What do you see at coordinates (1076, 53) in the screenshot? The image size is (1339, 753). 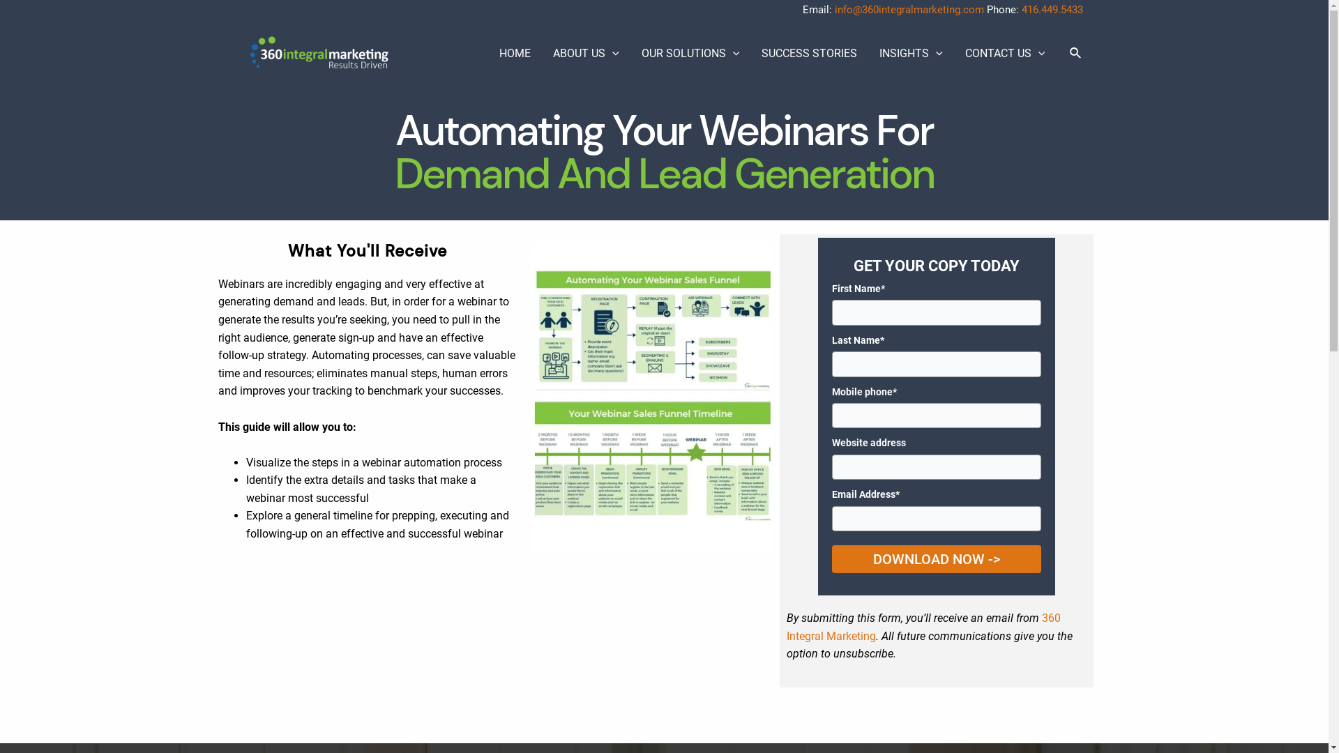 I see `Search` at bounding box center [1076, 53].